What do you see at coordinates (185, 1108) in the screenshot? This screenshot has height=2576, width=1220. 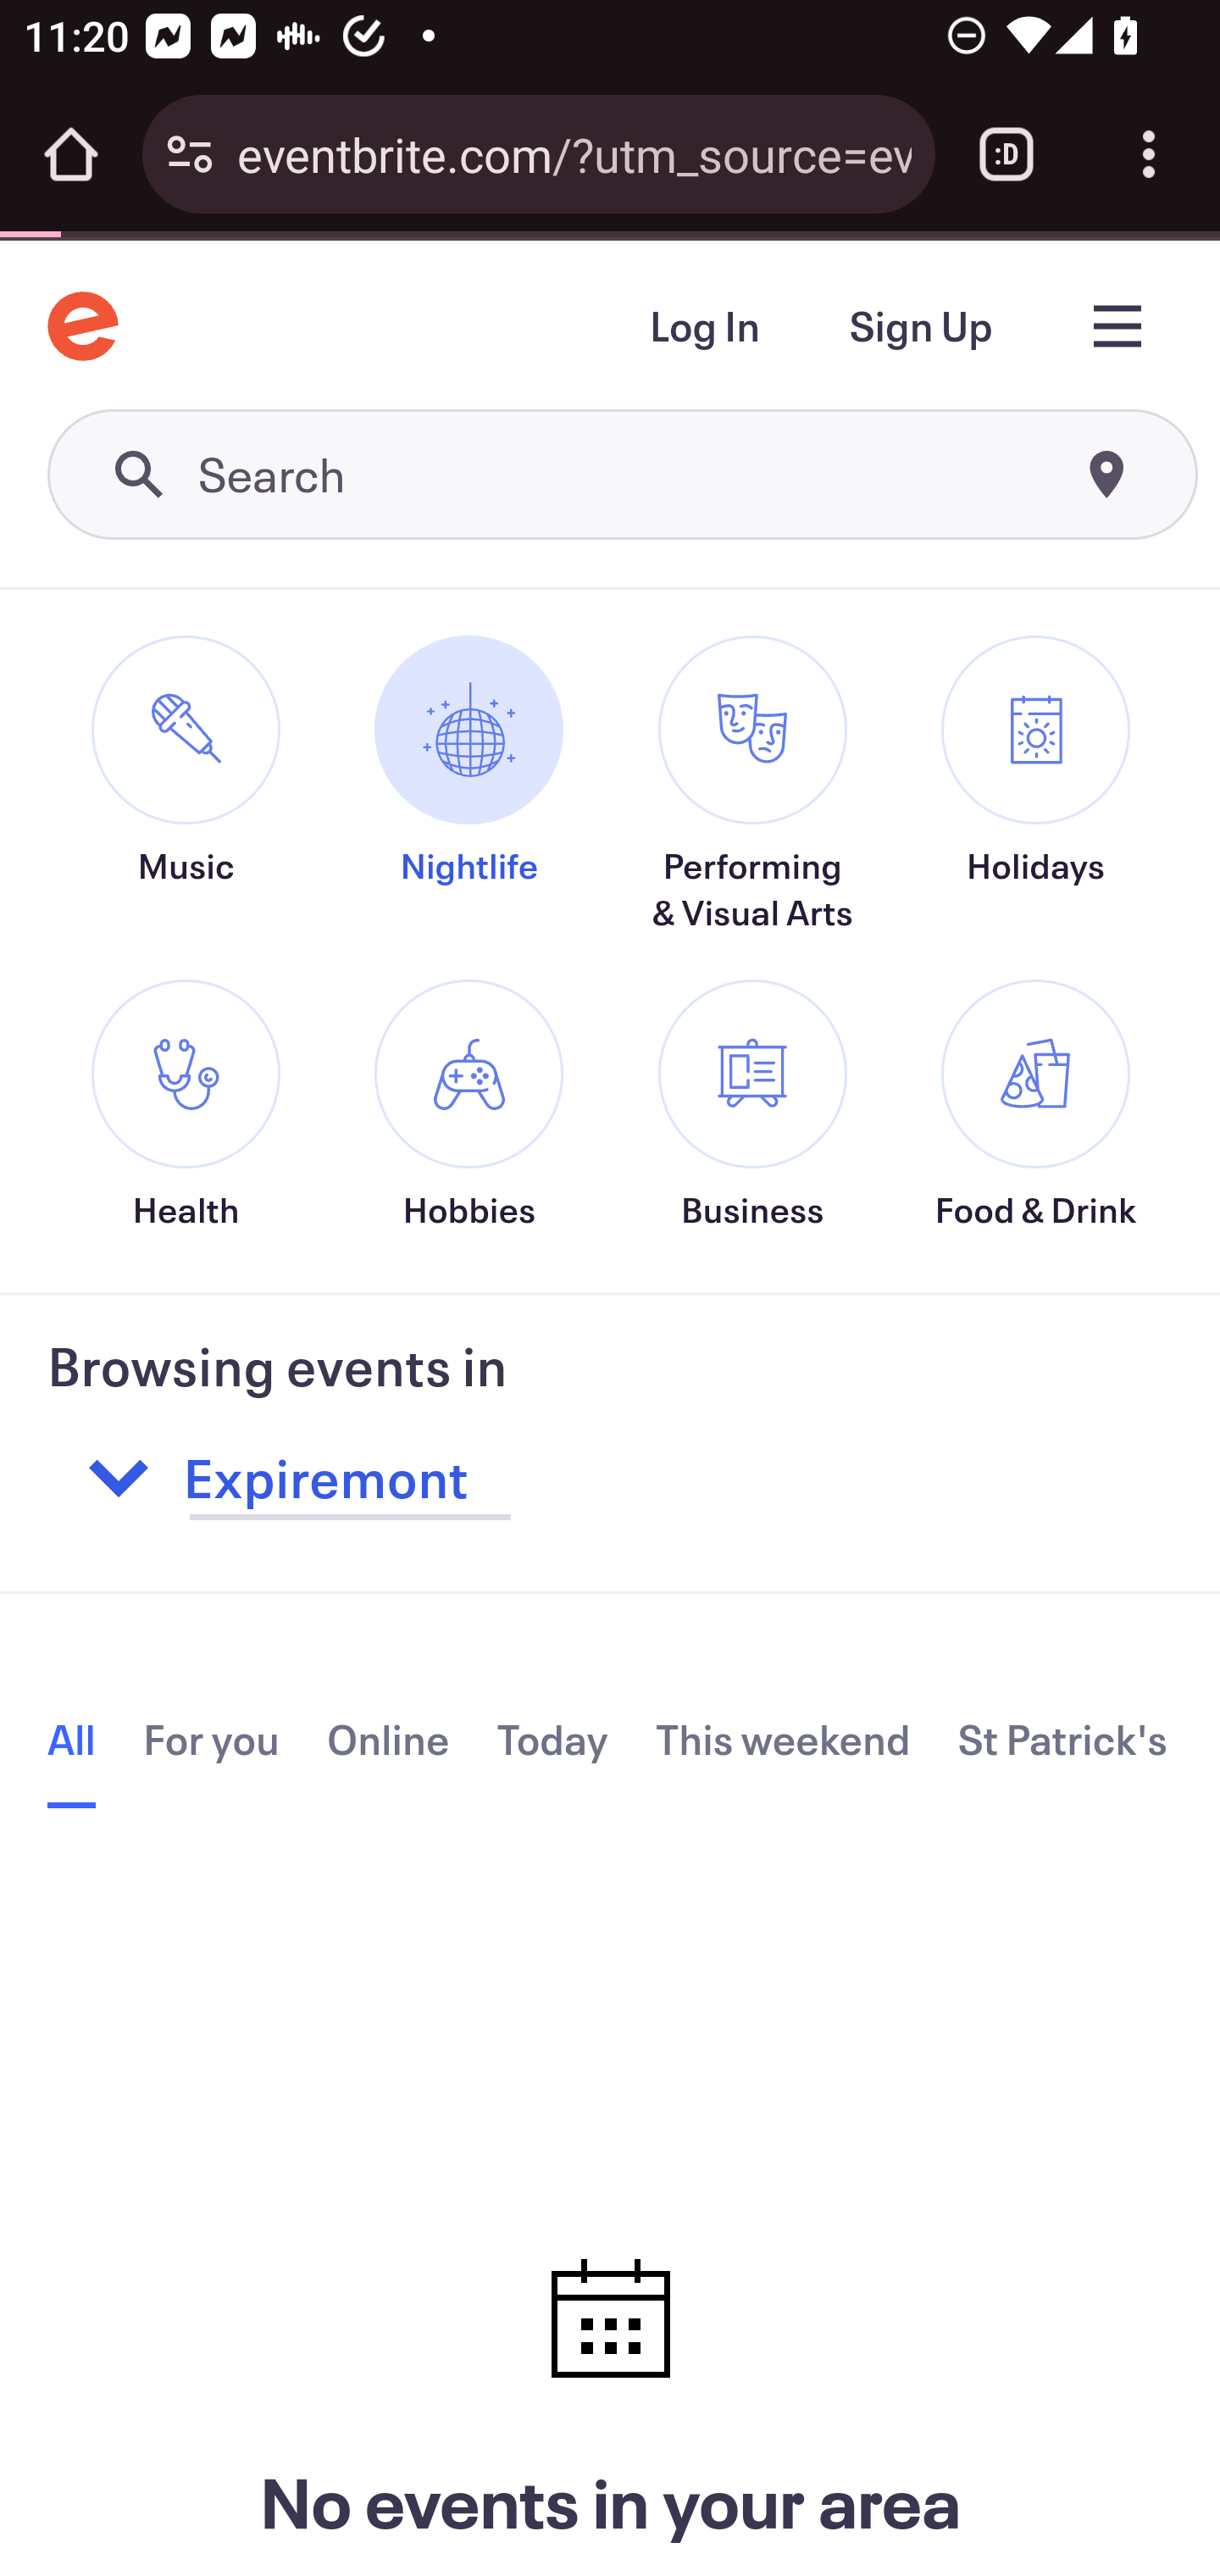 I see `Health` at bounding box center [185, 1108].